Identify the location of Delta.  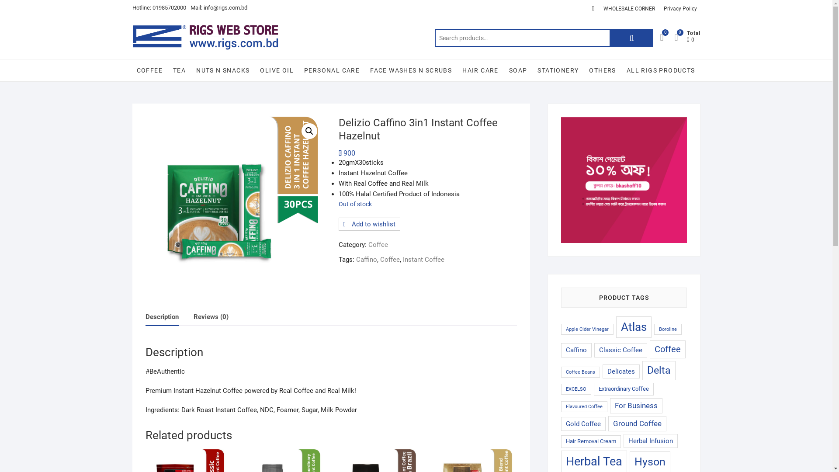
(659, 371).